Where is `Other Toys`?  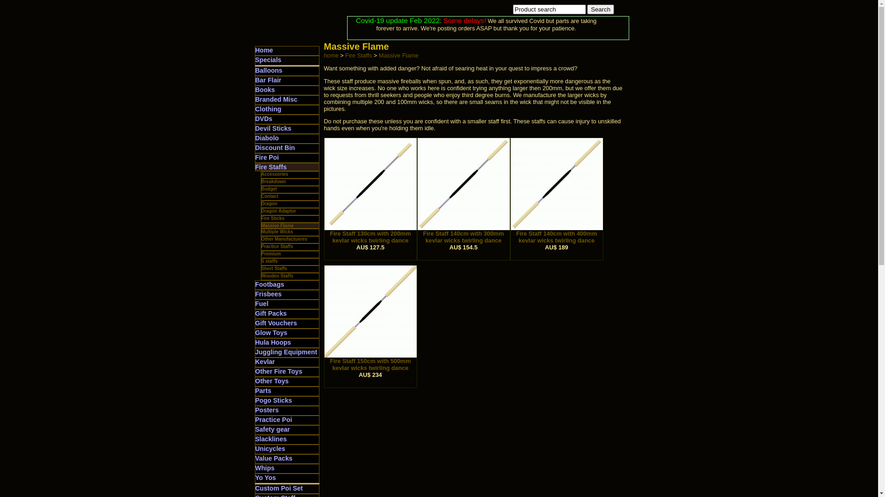
Other Toys is located at coordinates (272, 381).